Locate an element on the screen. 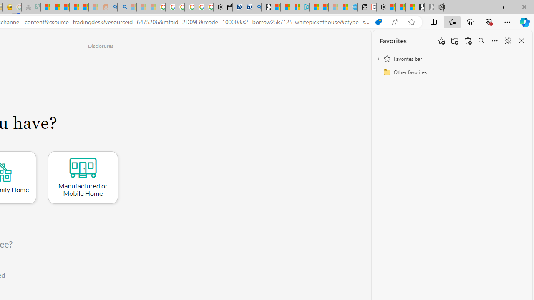 The height and width of the screenshot is (300, 534). Nordace - Nordace Siena Is Not An Ordinary Backpack is located at coordinates (439, 7).